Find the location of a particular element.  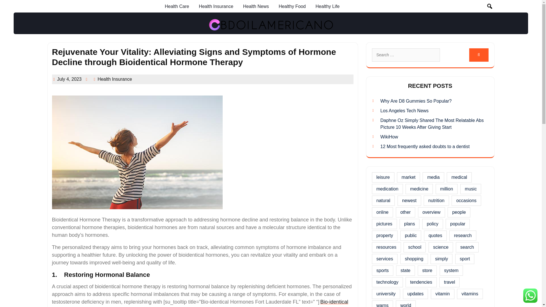

online is located at coordinates (382, 212).